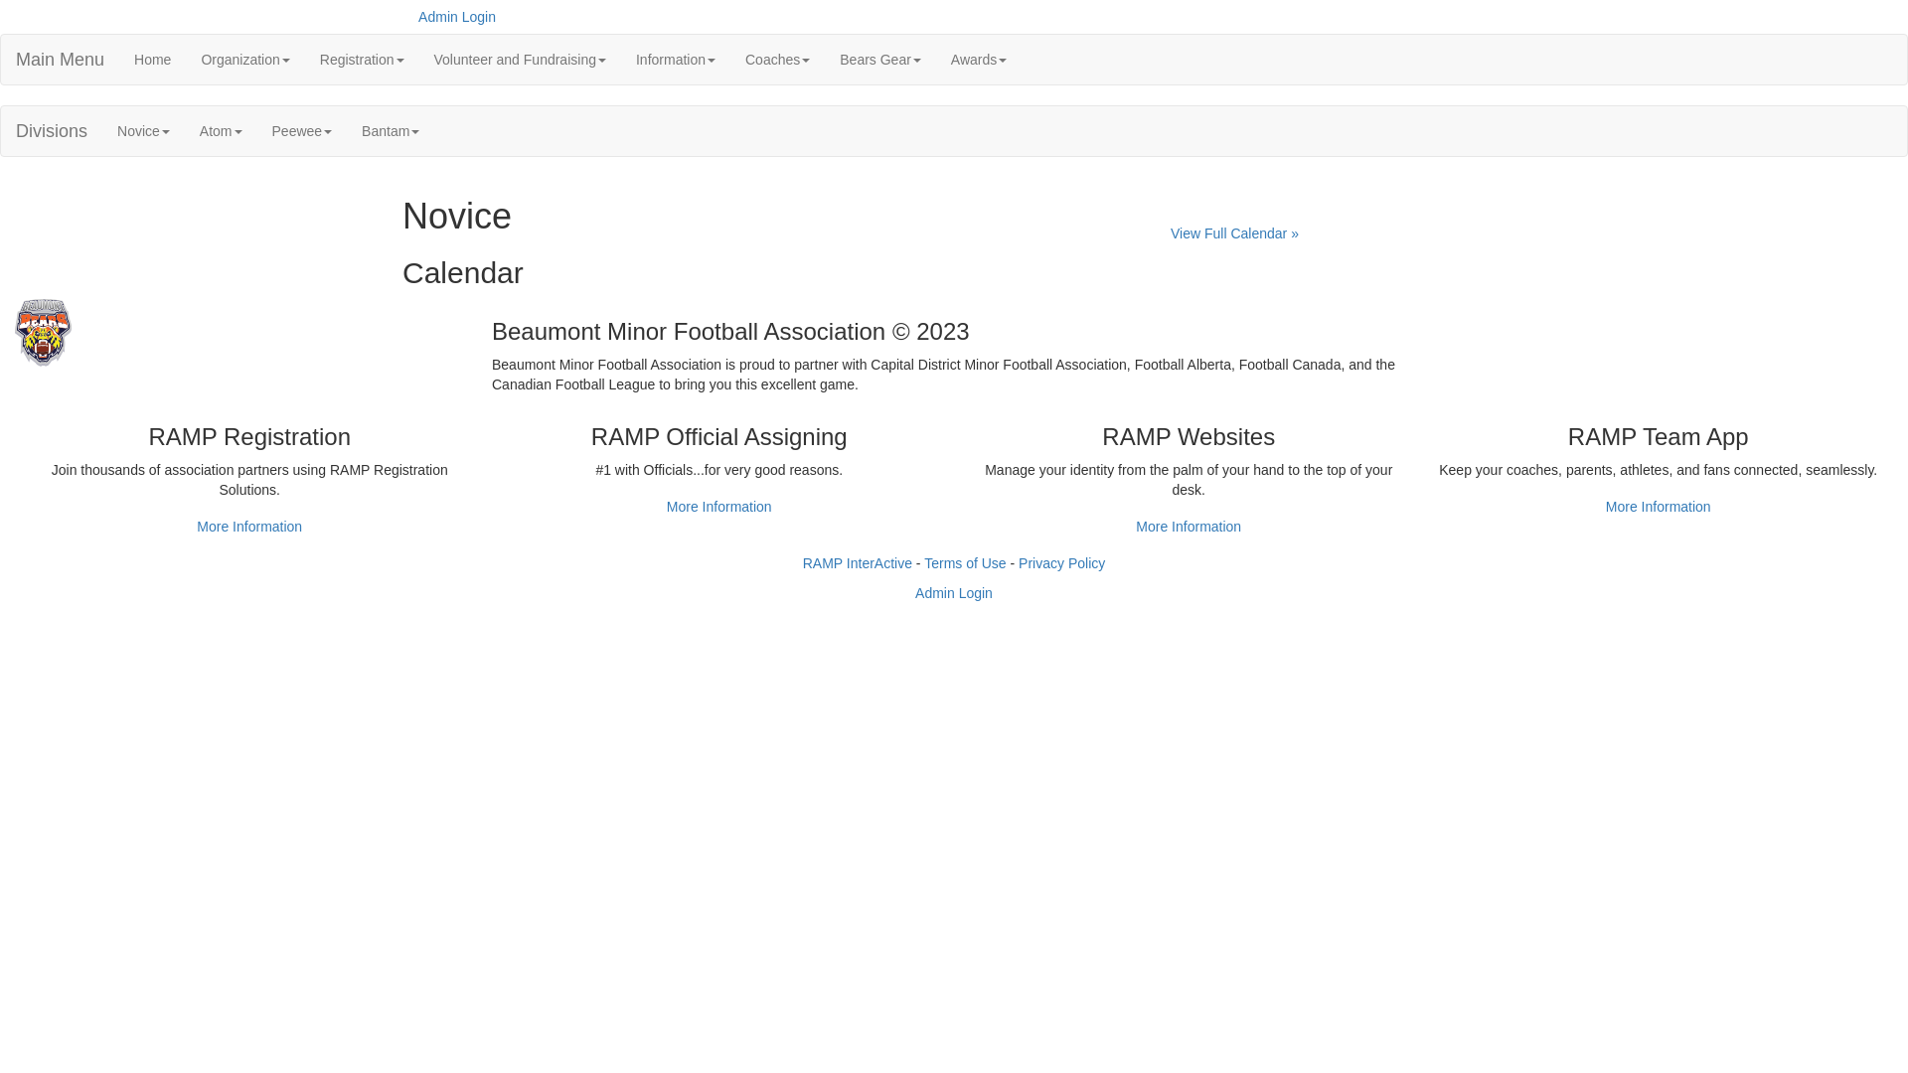 The height and width of the screenshot is (1073, 1908). What do you see at coordinates (249, 527) in the screenshot?
I see `More Information` at bounding box center [249, 527].